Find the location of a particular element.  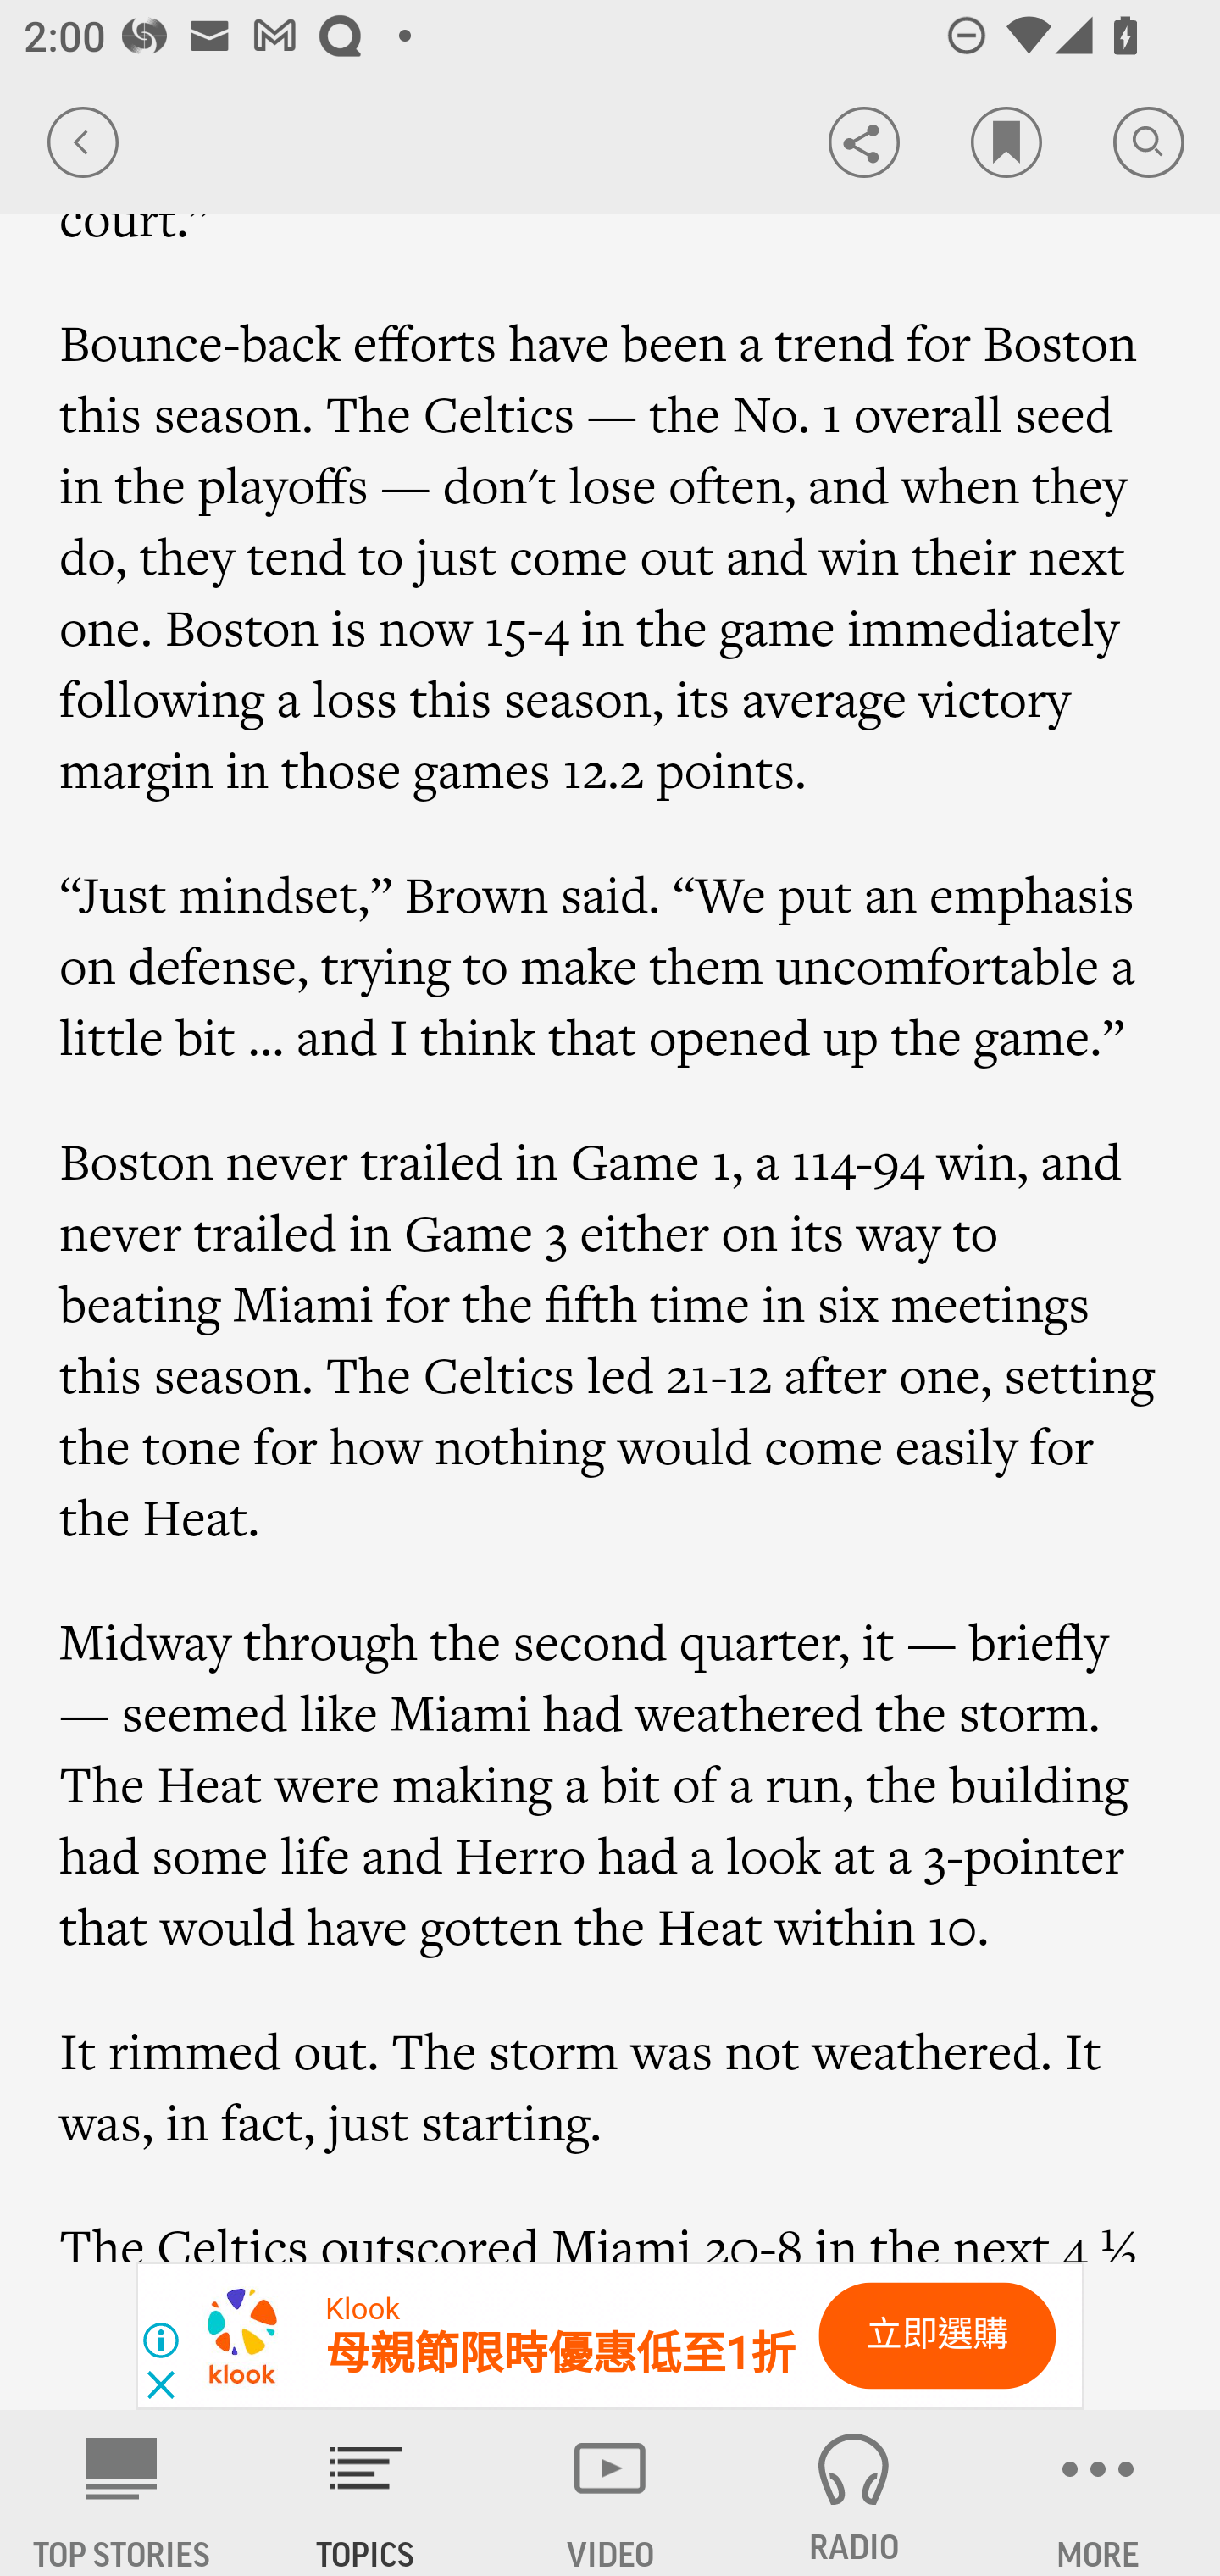

MORE is located at coordinates (1098, 2493).